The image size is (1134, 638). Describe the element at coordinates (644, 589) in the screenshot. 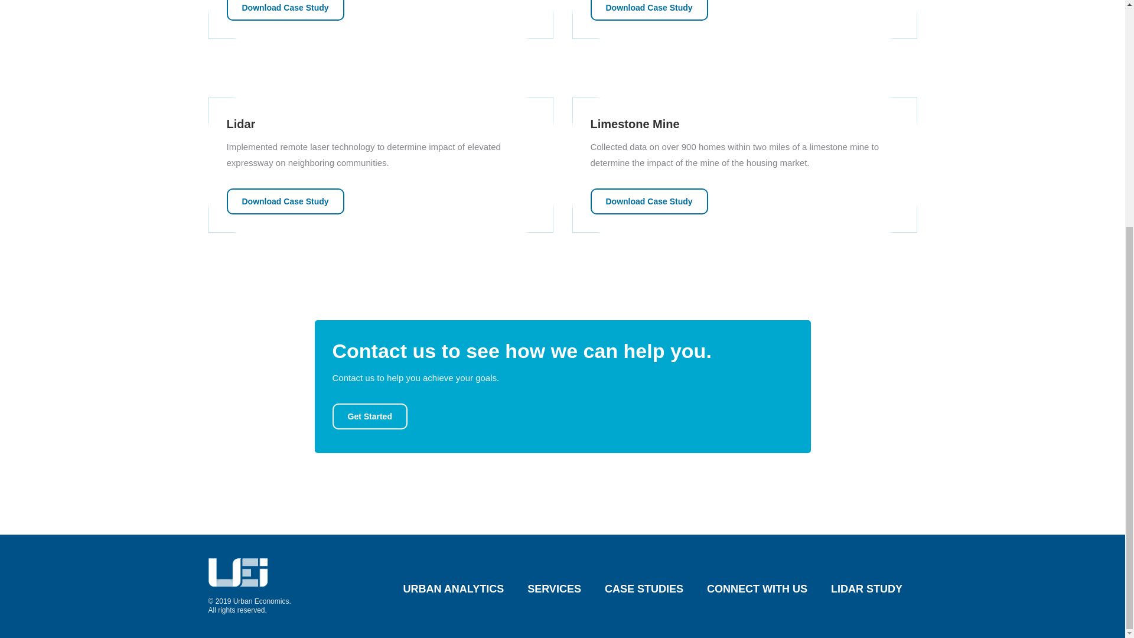

I see `CASE STUDIES` at that location.